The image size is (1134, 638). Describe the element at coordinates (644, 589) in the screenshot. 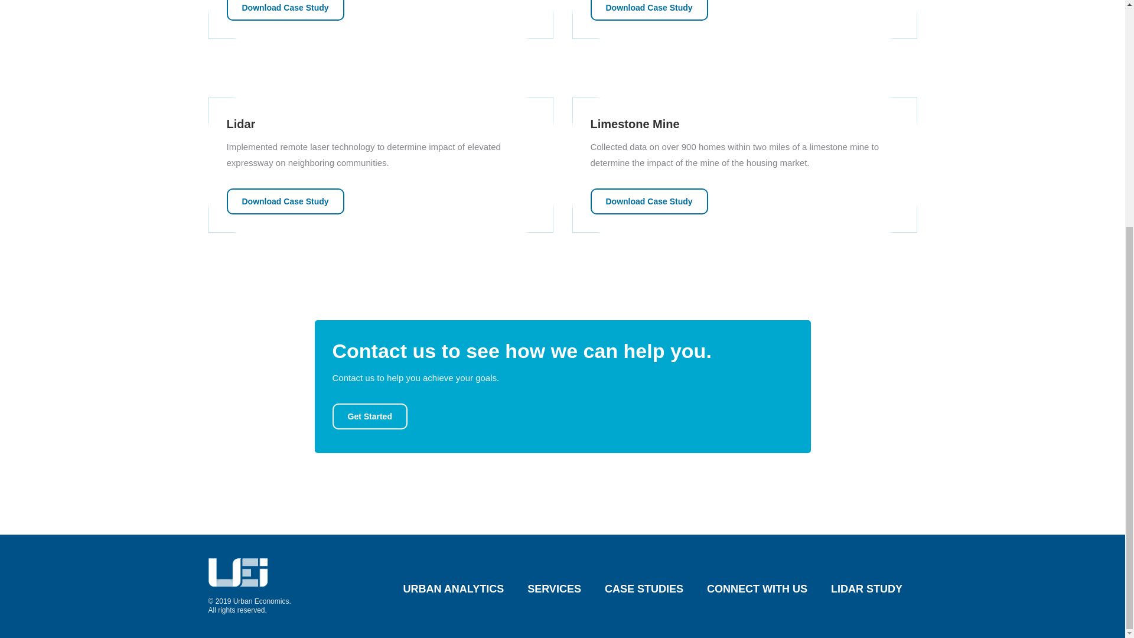

I see `CASE STUDIES` at that location.